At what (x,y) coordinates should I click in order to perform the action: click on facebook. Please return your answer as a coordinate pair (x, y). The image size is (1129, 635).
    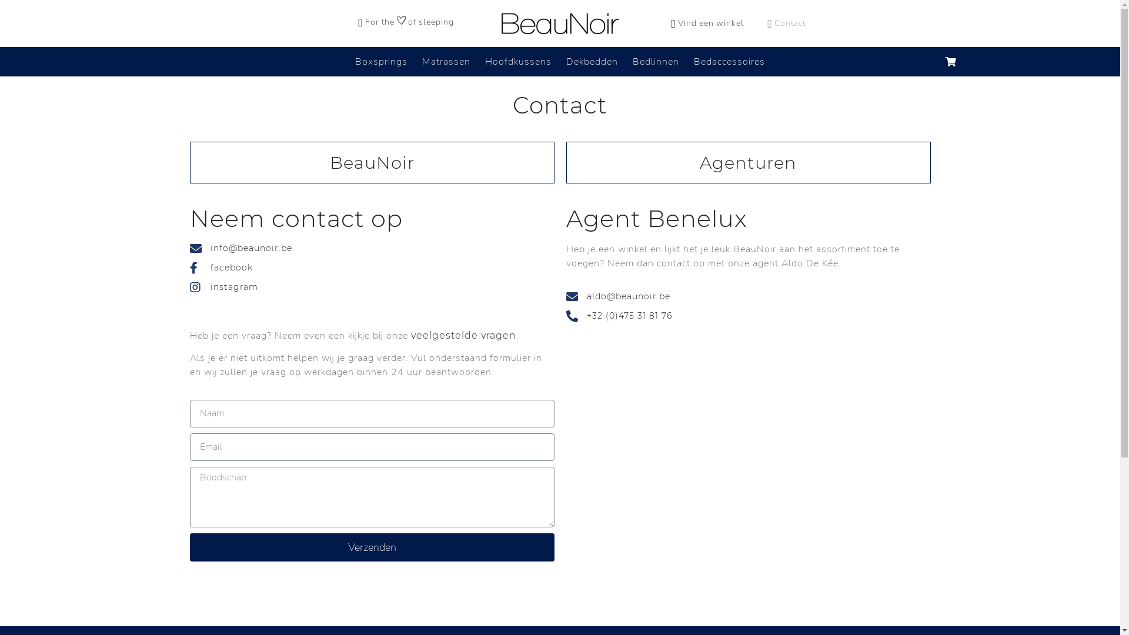
    Looking at the image, I should click on (221, 268).